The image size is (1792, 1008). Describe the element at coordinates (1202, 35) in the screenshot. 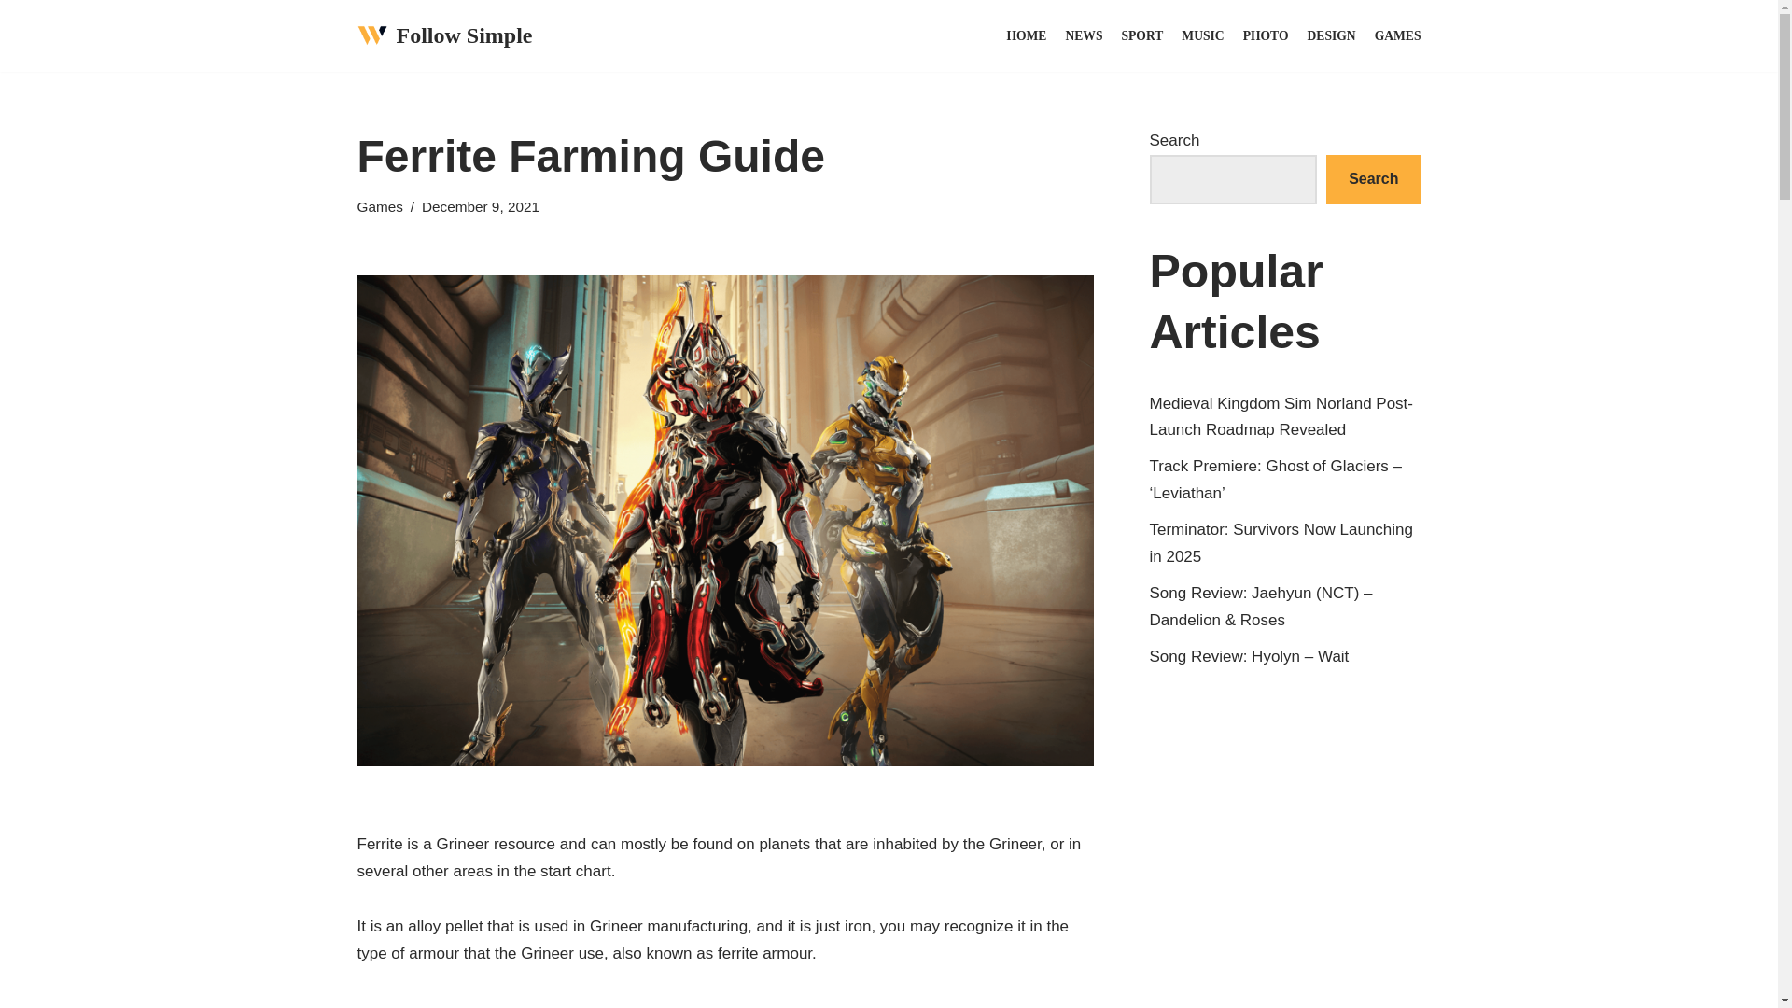

I see `MUSIC` at that location.